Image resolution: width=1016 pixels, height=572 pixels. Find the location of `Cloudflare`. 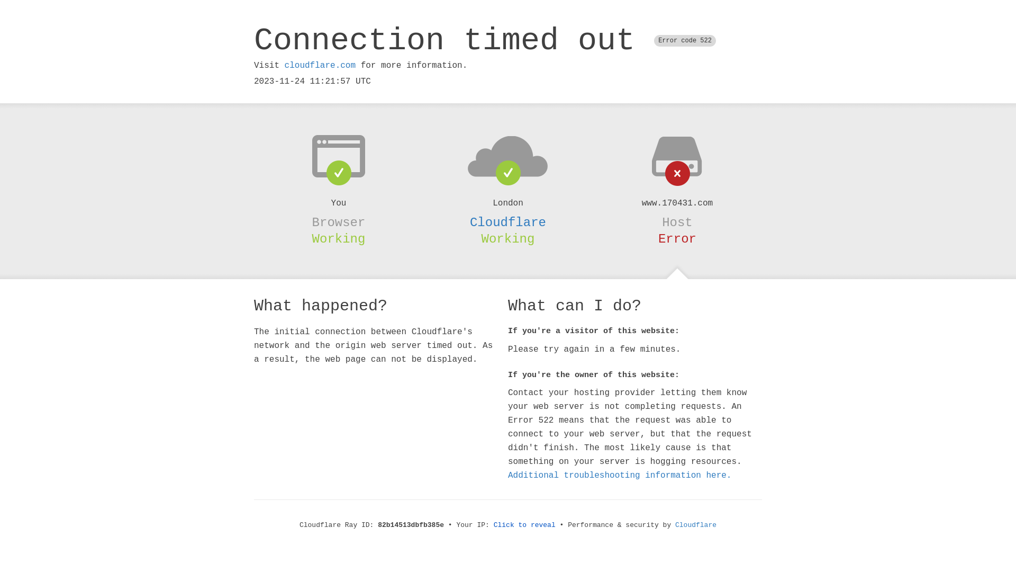

Cloudflare is located at coordinates (508, 222).